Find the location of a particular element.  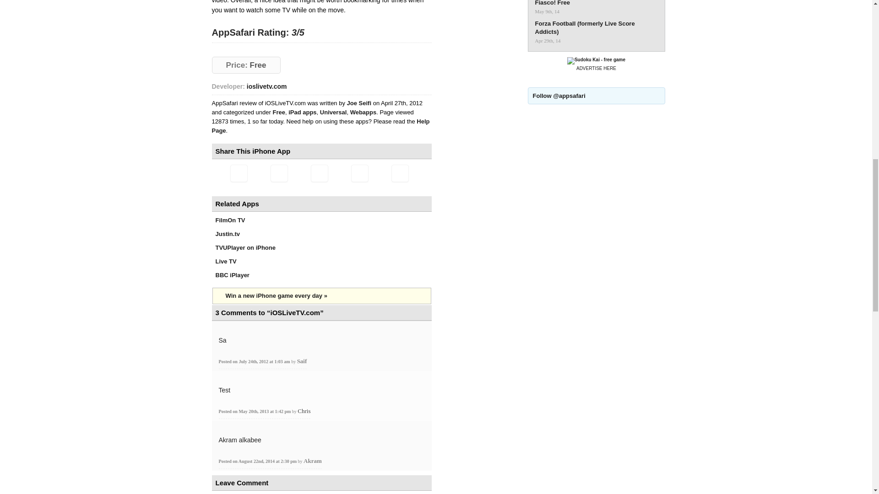

Justin.tv is located at coordinates (227, 234).